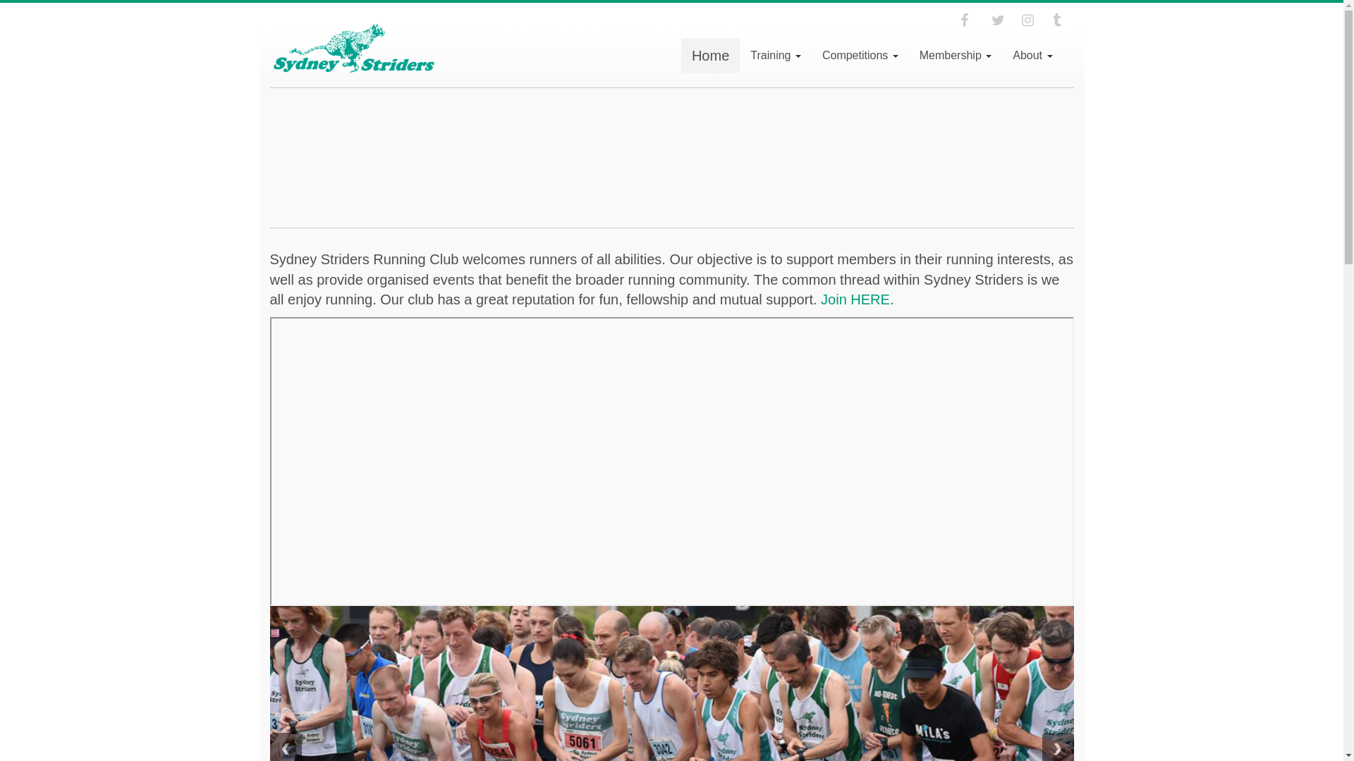 This screenshot has width=1354, height=761. What do you see at coordinates (1032, 20) in the screenshot?
I see `Sydney Striders Instagram` at bounding box center [1032, 20].